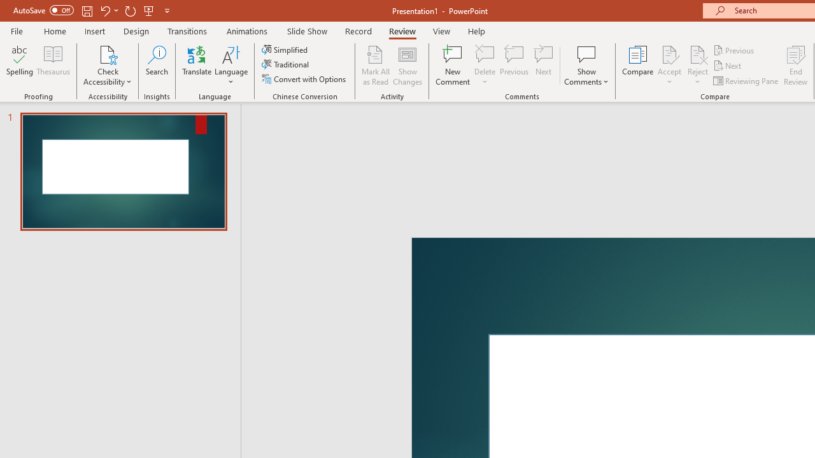 This screenshot has width=815, height=458. Describe the element at coordinates (669, 65) in the screenshot. I see `Accept` at that location.